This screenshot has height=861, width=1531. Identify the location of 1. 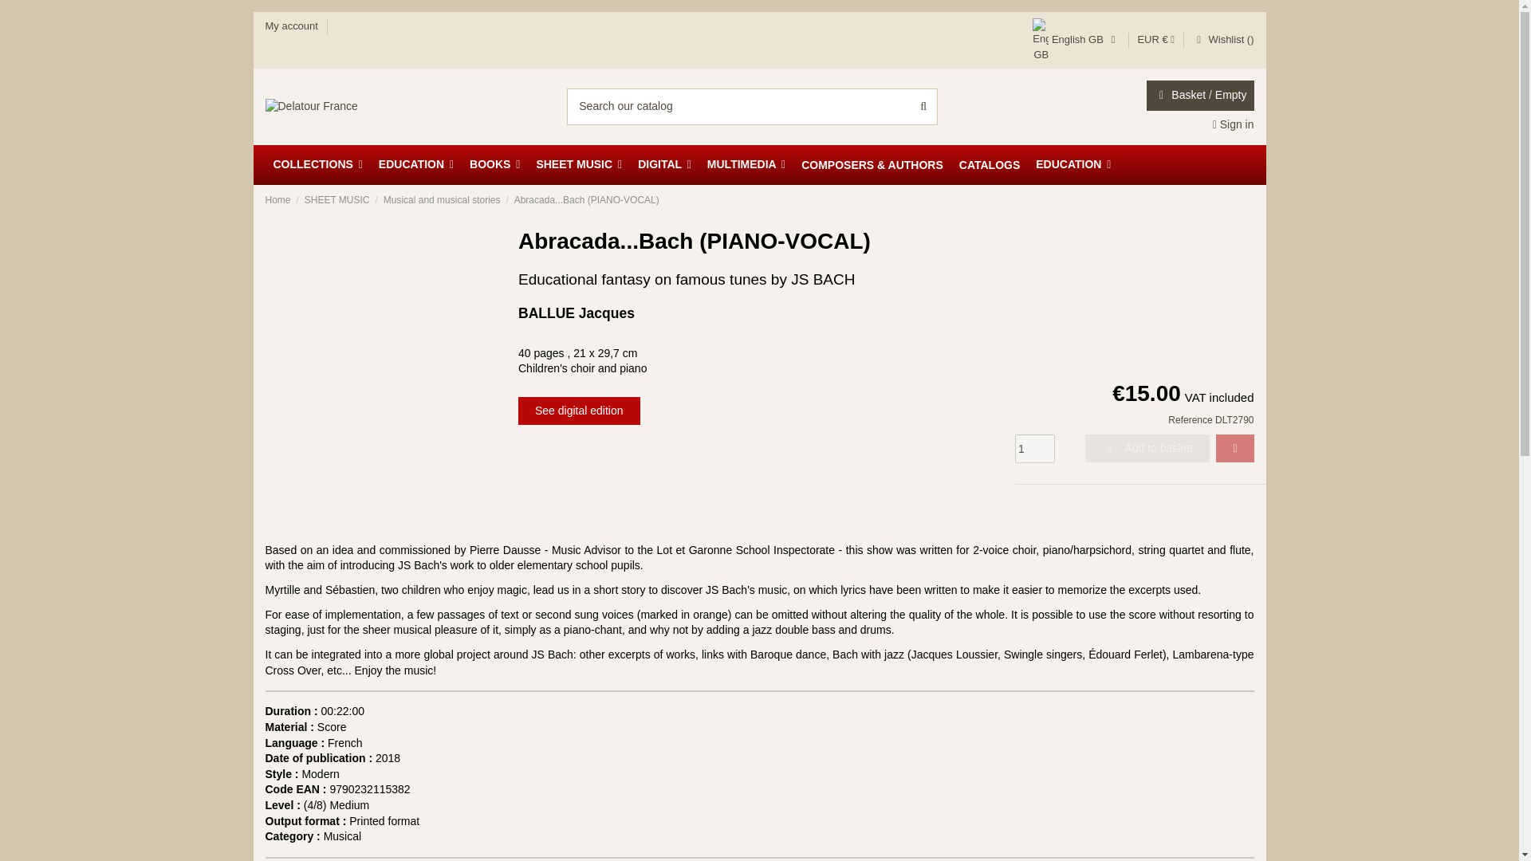
(1034, 449).